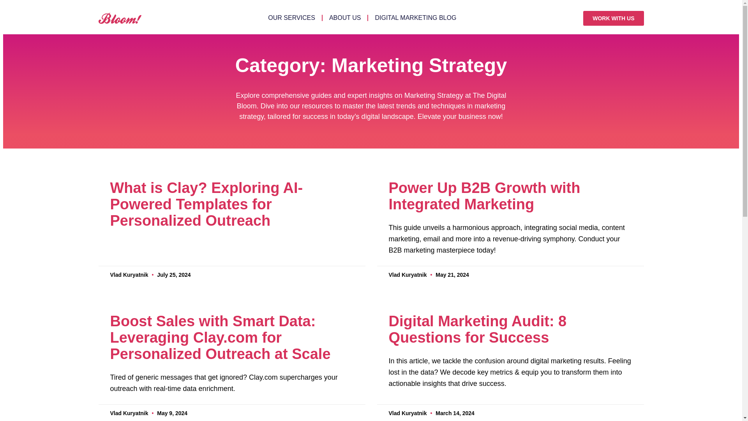  What do you see at coordinates (485, 196) in the screenshot?
I see `Power Up B2B Growth with Integrated Marketing` at bounding box center [485, 196].